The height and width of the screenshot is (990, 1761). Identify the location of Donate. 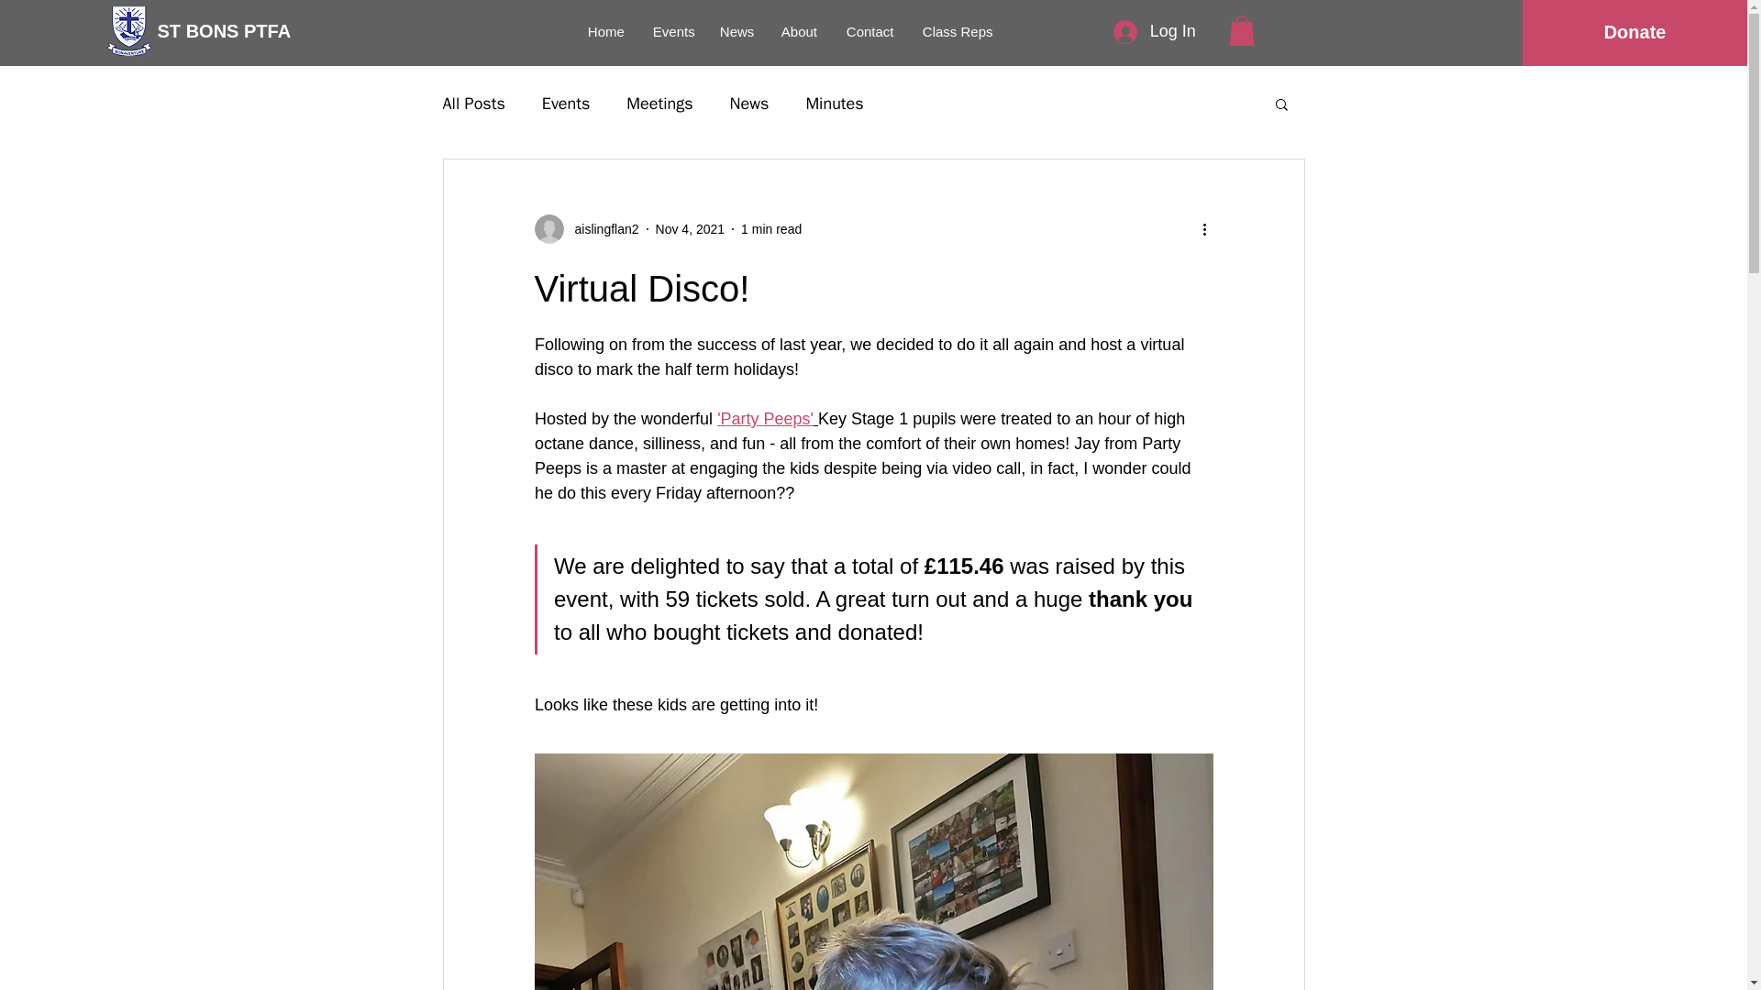
(1634, 32).